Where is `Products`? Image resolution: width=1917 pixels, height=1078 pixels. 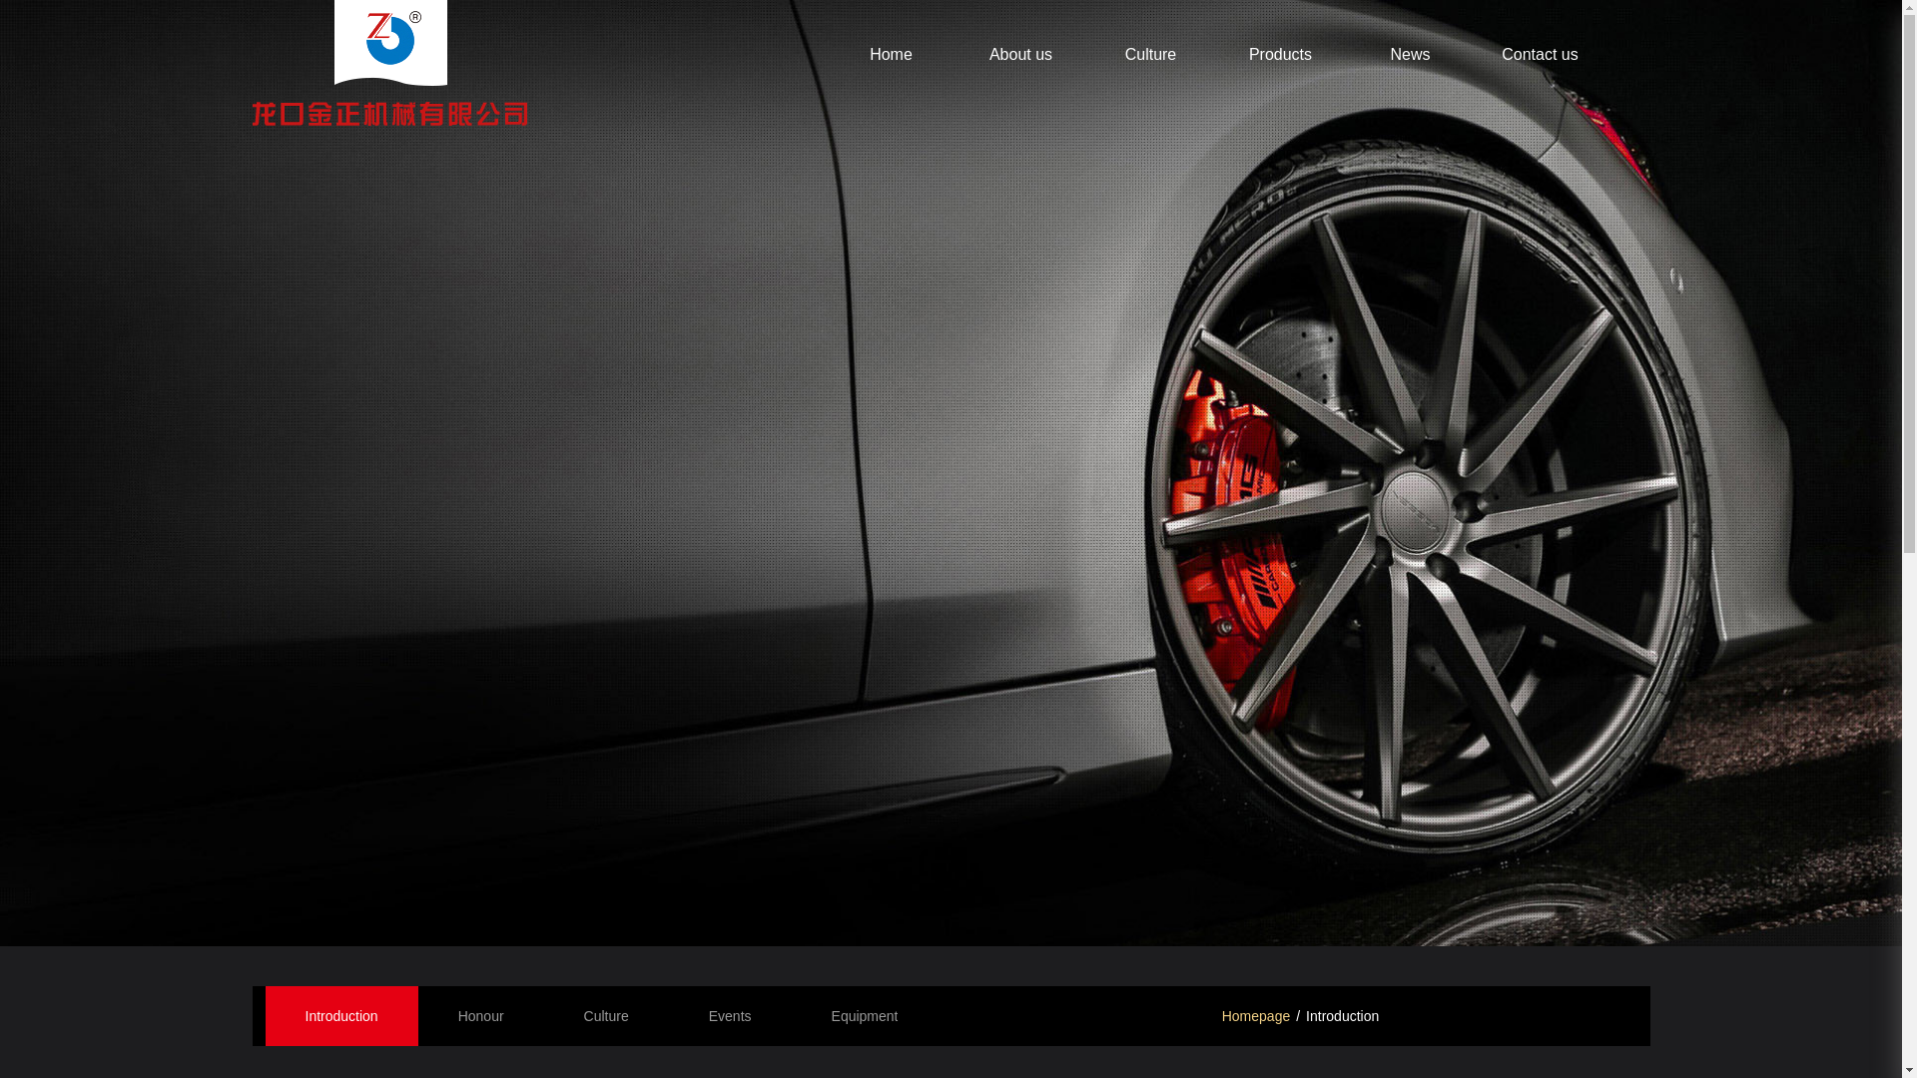
Products is located at coordinates (1280, 55).